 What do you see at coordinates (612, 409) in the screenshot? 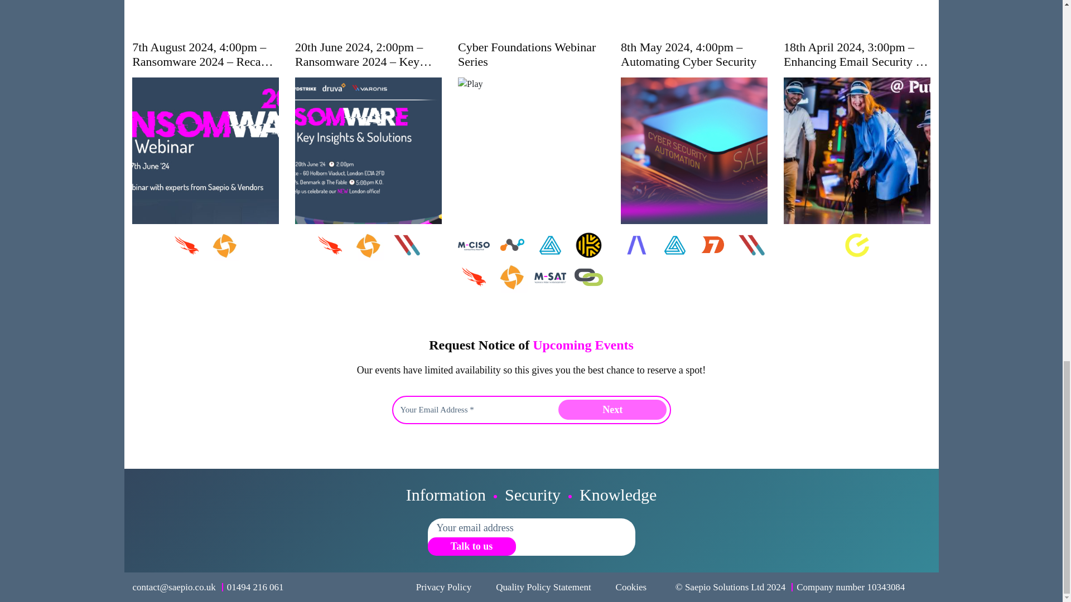
I see `Next` at bounding box center [612, 409].